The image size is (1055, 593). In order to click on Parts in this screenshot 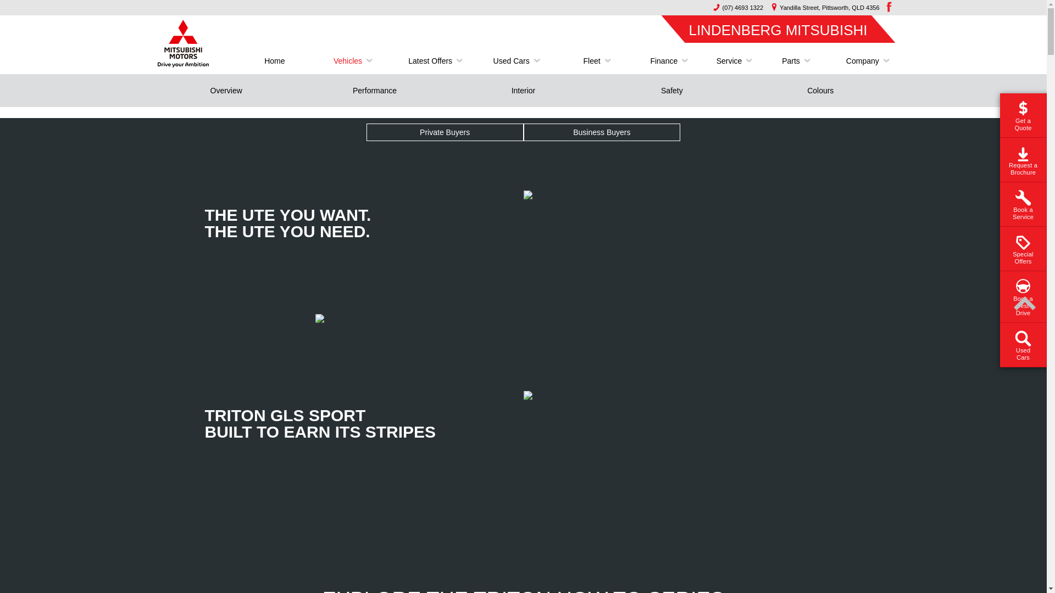, I will do `click(791, 61)`.